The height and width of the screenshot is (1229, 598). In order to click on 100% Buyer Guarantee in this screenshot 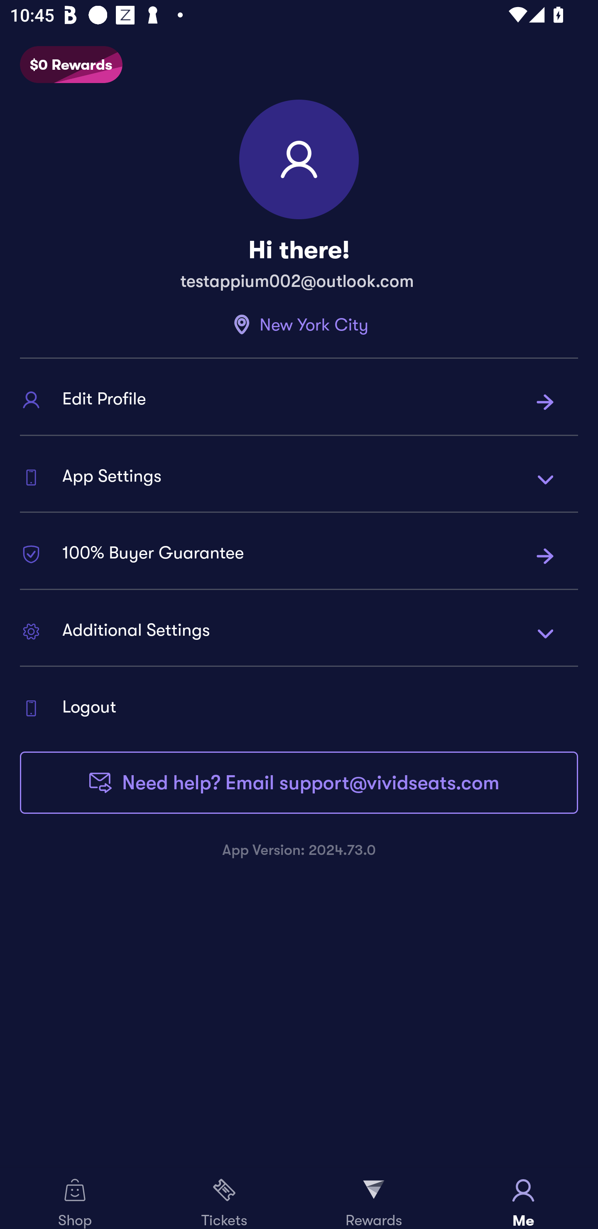, I will do `click(299, 556)`.